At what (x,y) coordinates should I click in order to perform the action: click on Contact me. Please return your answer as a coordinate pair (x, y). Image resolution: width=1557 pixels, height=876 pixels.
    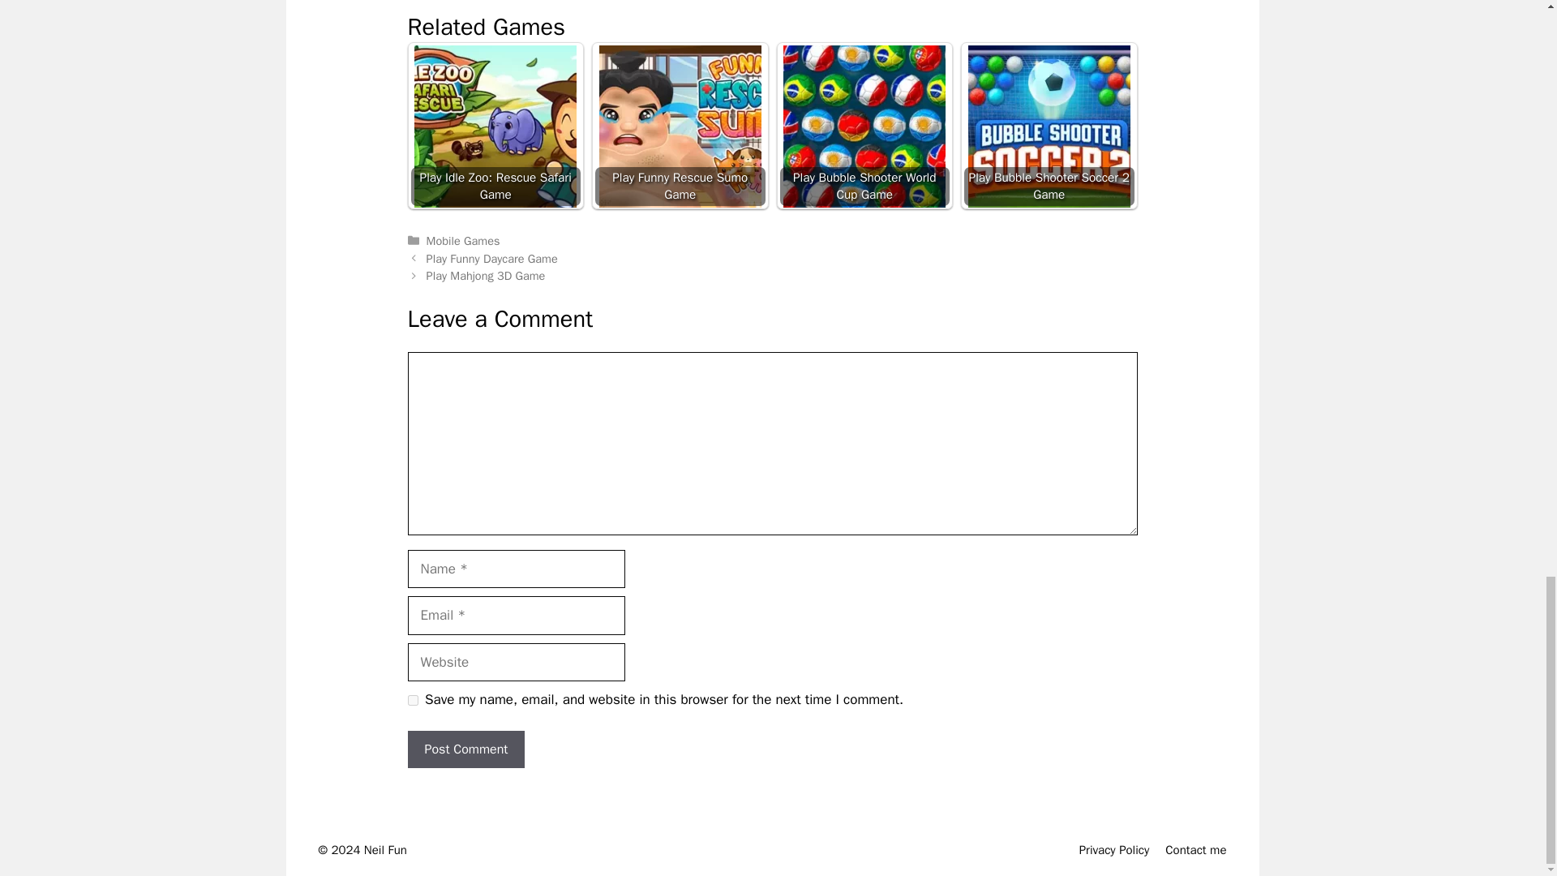
    Looking at the image, I should click on (1195, 850).